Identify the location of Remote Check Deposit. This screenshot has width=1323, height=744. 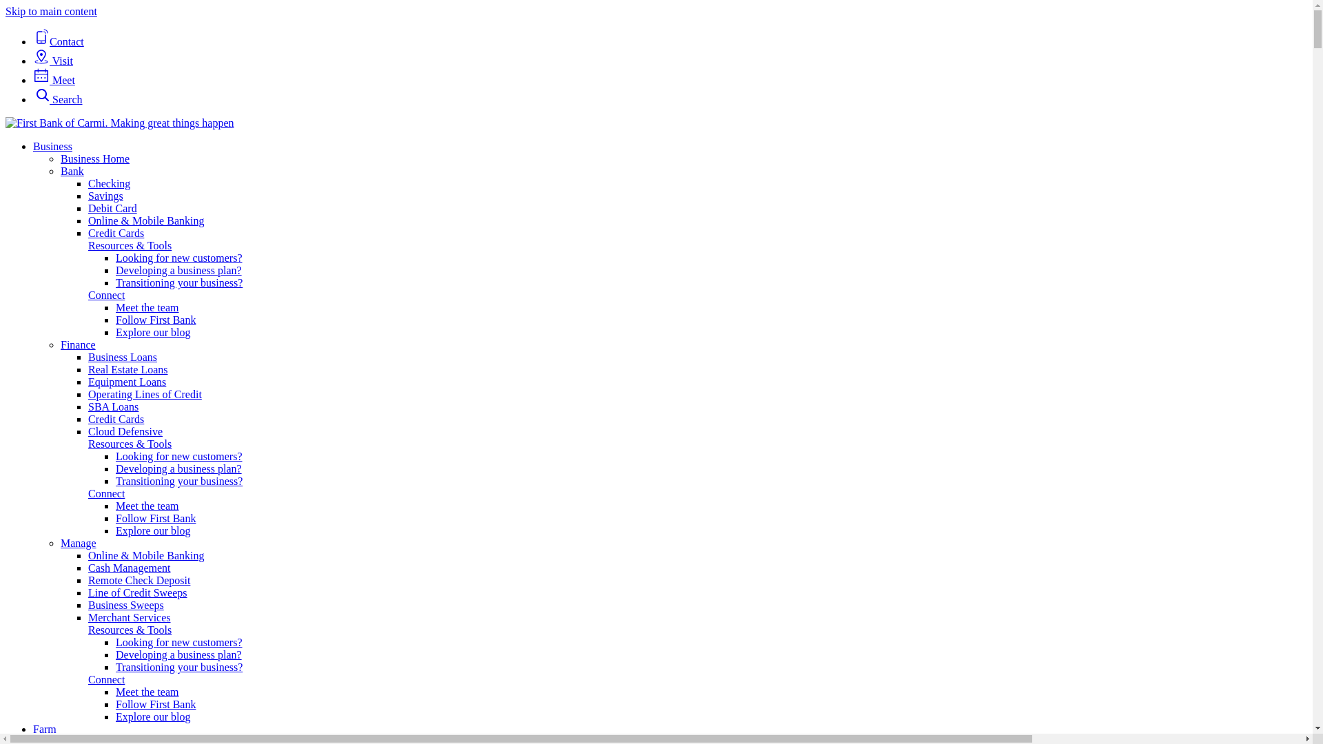
(139, 580).